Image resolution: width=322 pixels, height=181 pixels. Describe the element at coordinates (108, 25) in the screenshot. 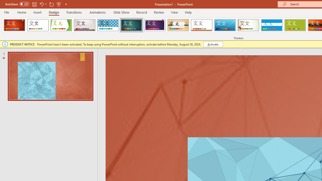

I see `Integral` at that location.